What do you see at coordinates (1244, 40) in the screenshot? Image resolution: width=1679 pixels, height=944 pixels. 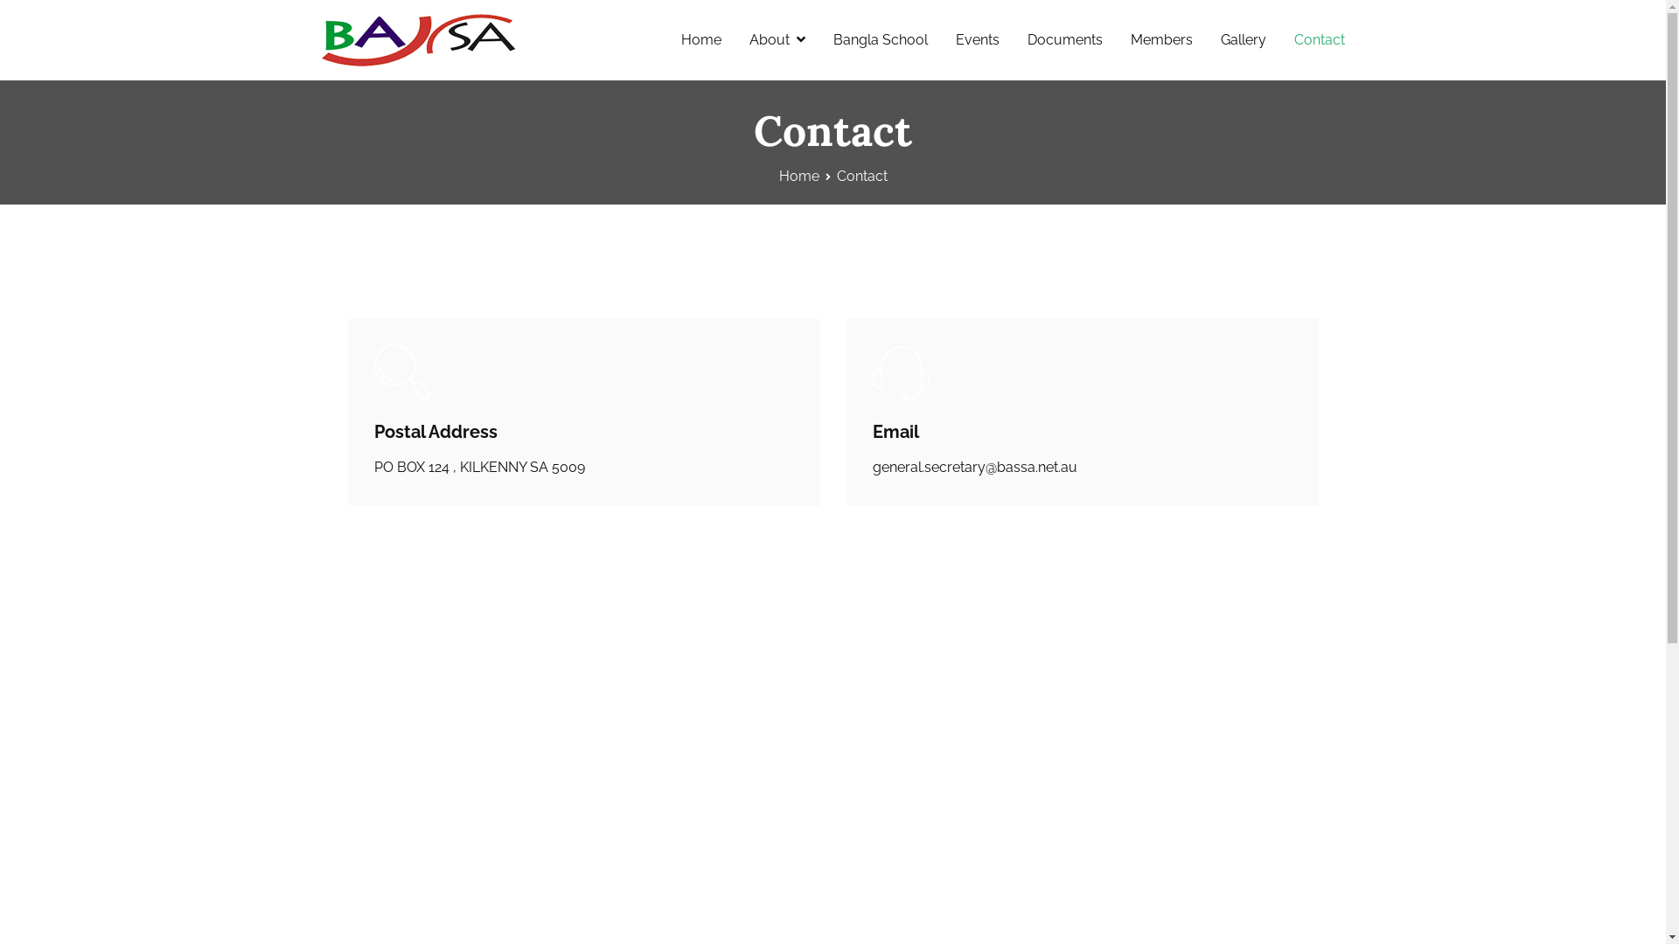 I see `Gallery` at bounding box center [1244, 40].